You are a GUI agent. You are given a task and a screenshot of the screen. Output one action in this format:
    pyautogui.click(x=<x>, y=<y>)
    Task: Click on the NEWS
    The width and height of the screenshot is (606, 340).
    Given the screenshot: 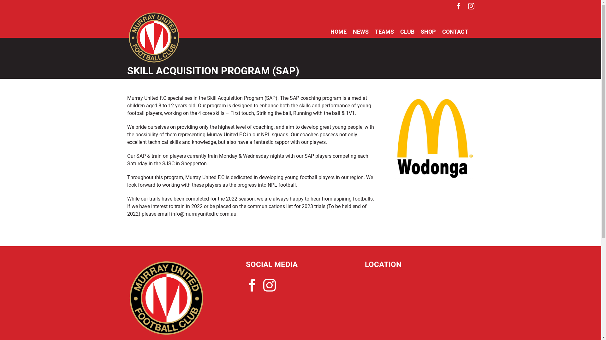 What is the action you would take?
    pyautogui.click(x=361, y=33)
    